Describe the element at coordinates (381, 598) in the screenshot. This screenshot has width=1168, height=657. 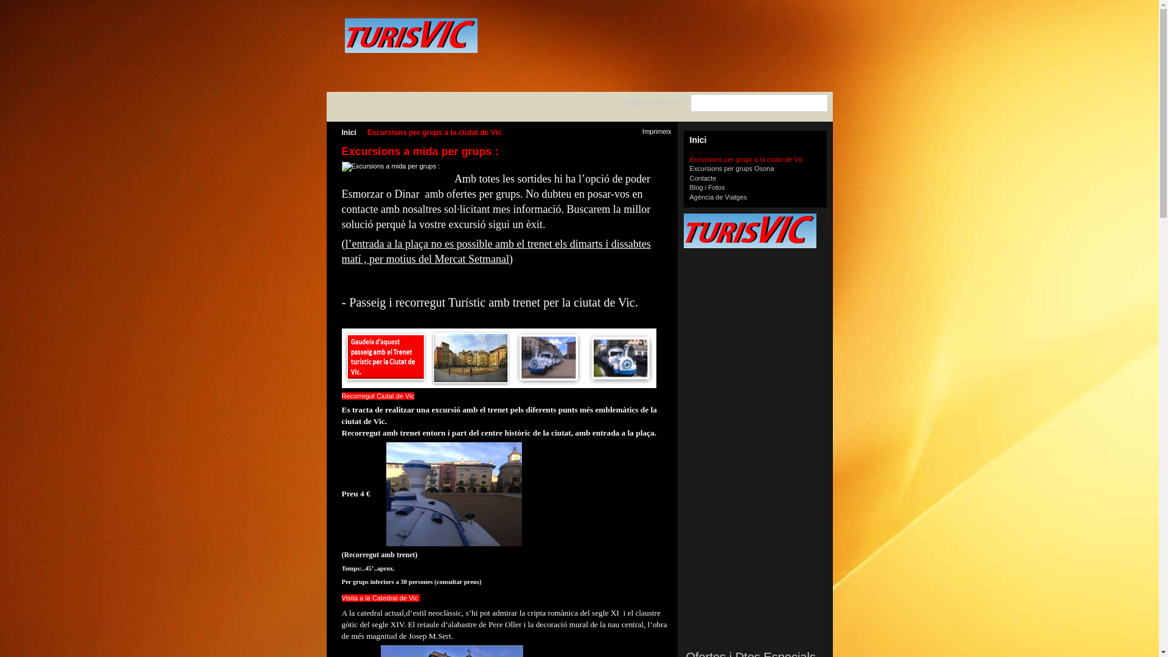
I see `Visita a la Catedral de Vic` at that location.